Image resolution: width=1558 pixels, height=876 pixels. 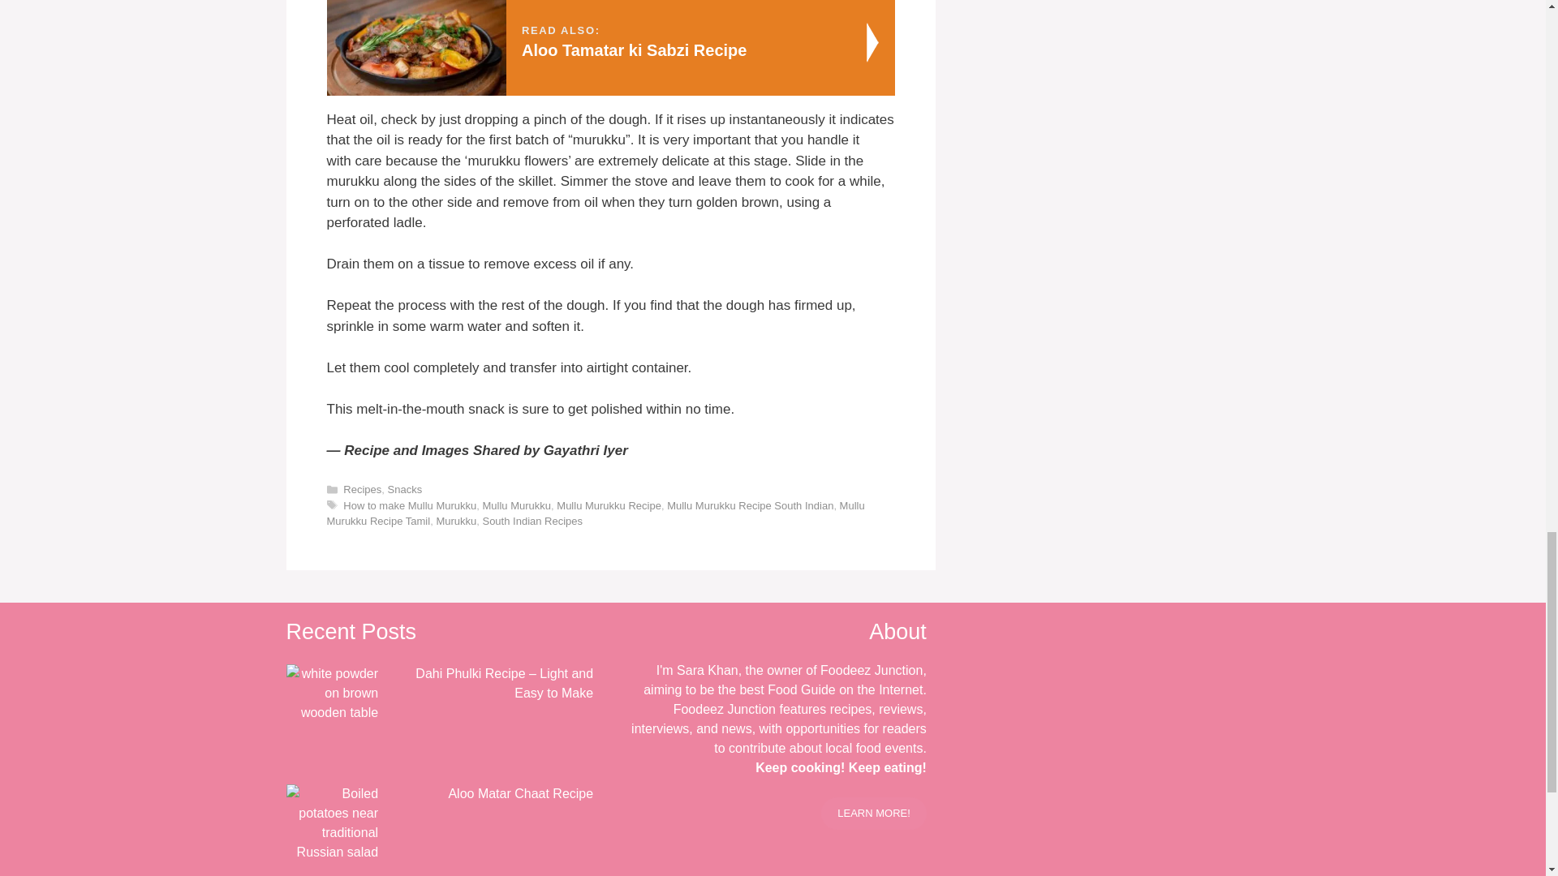 I want to click on Mullu Murukku, so click(x=517, y=505).